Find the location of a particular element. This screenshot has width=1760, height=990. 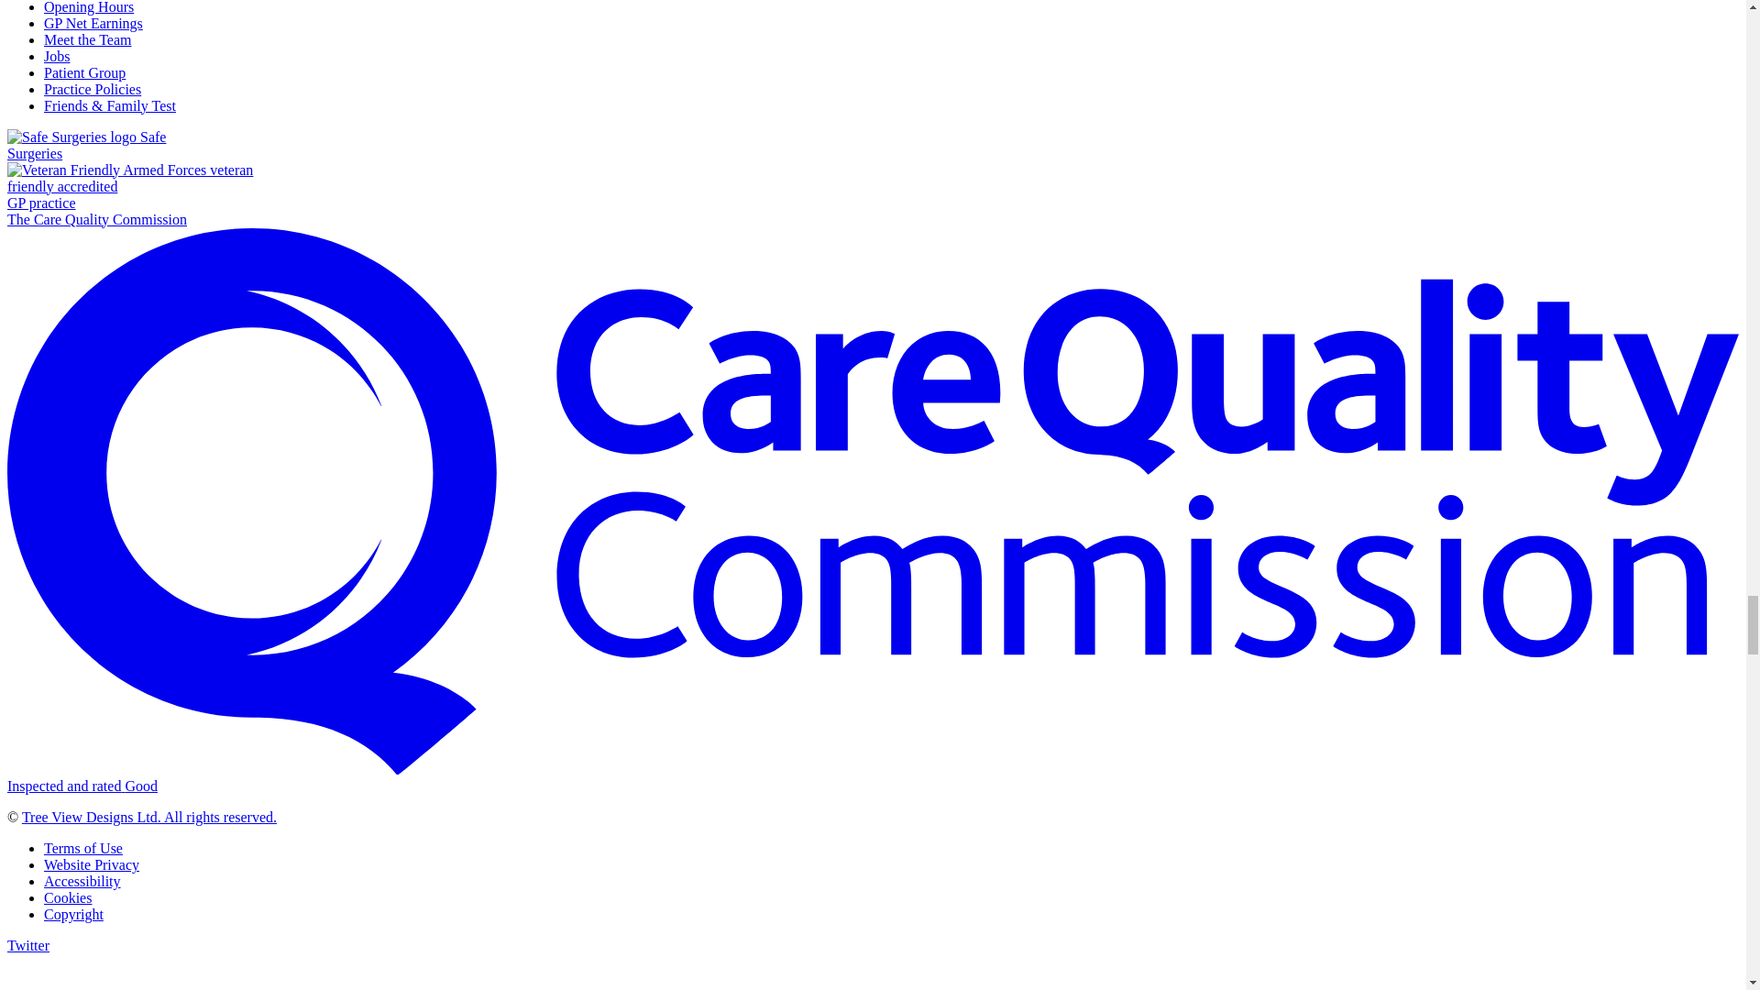

GP Net Earnings is located at coordinates (86, 145).